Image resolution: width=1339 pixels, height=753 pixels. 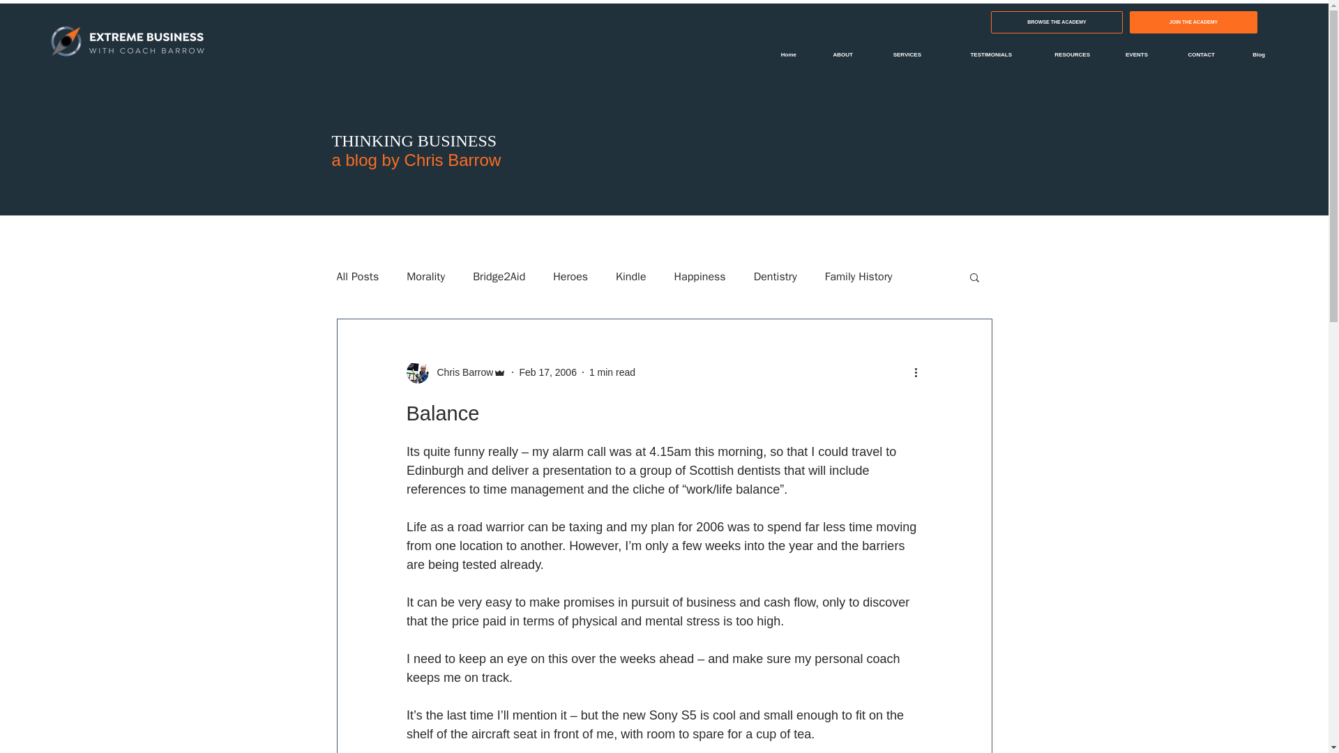 I want to click on EVENTS, so click(x=1129, y=54).